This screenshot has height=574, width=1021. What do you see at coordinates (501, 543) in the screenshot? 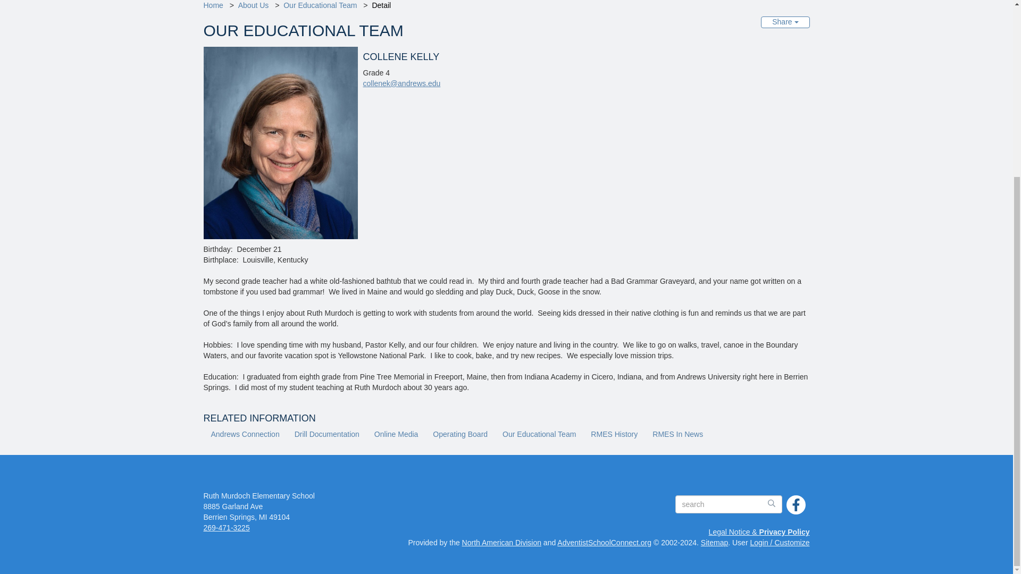
I see `North American Division` at bounding box center [501, 543].